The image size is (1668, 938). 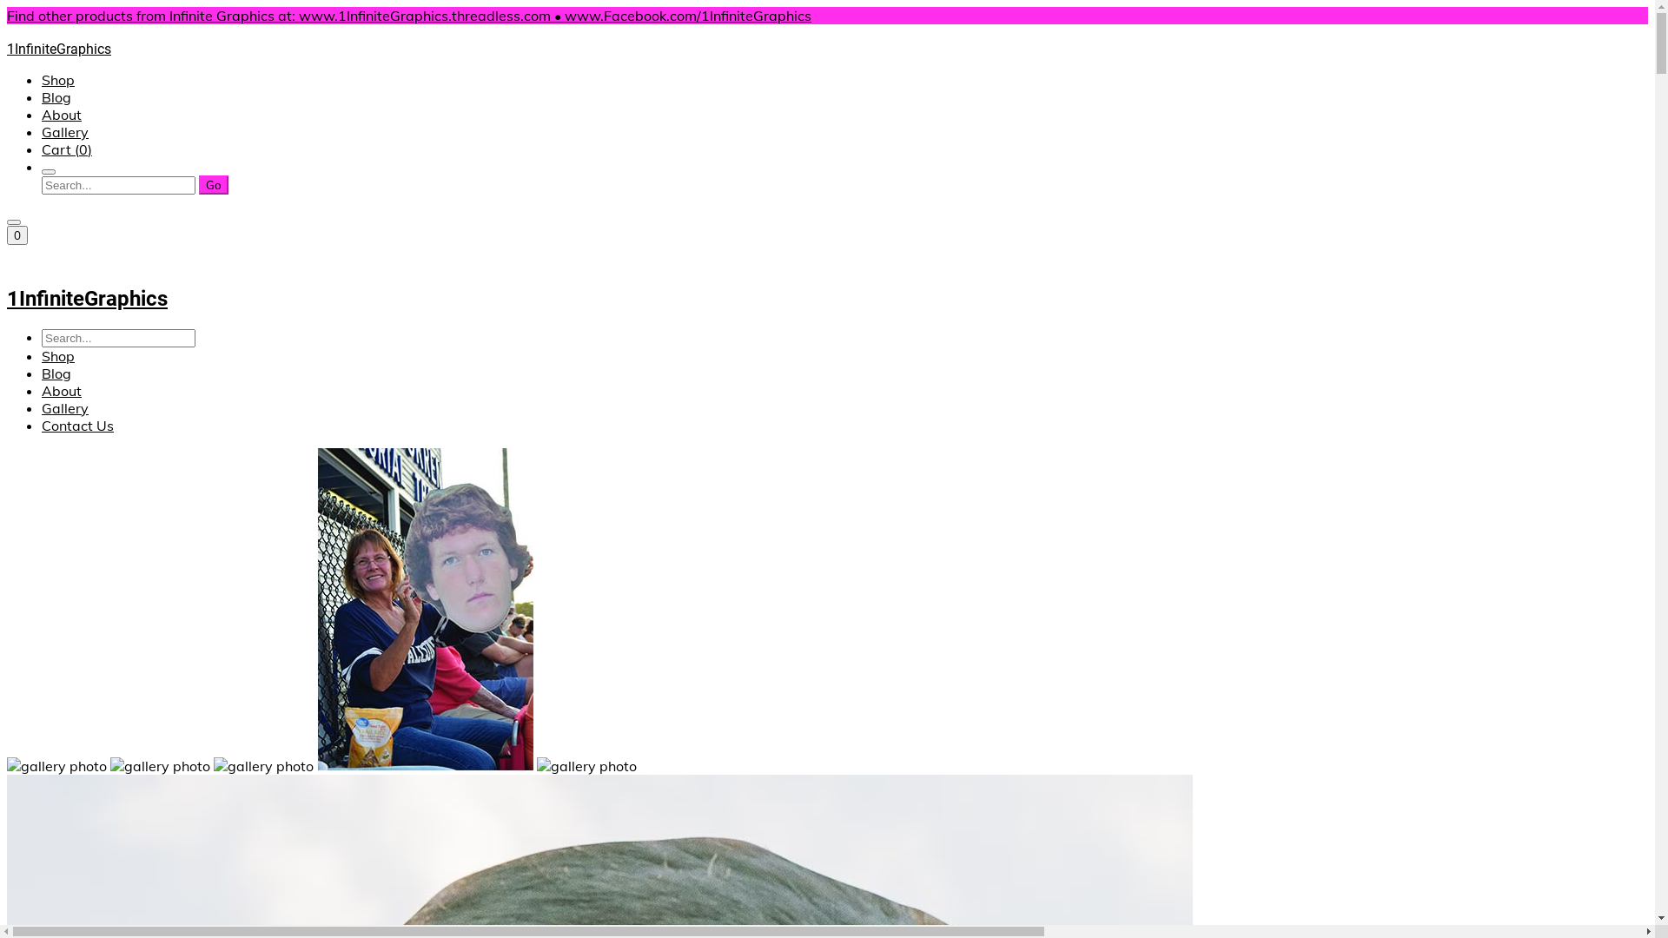 What do you see at coordinates (67, 149) in the screenshot?
I see `Cart (0)` at bounding box center [67, 149].